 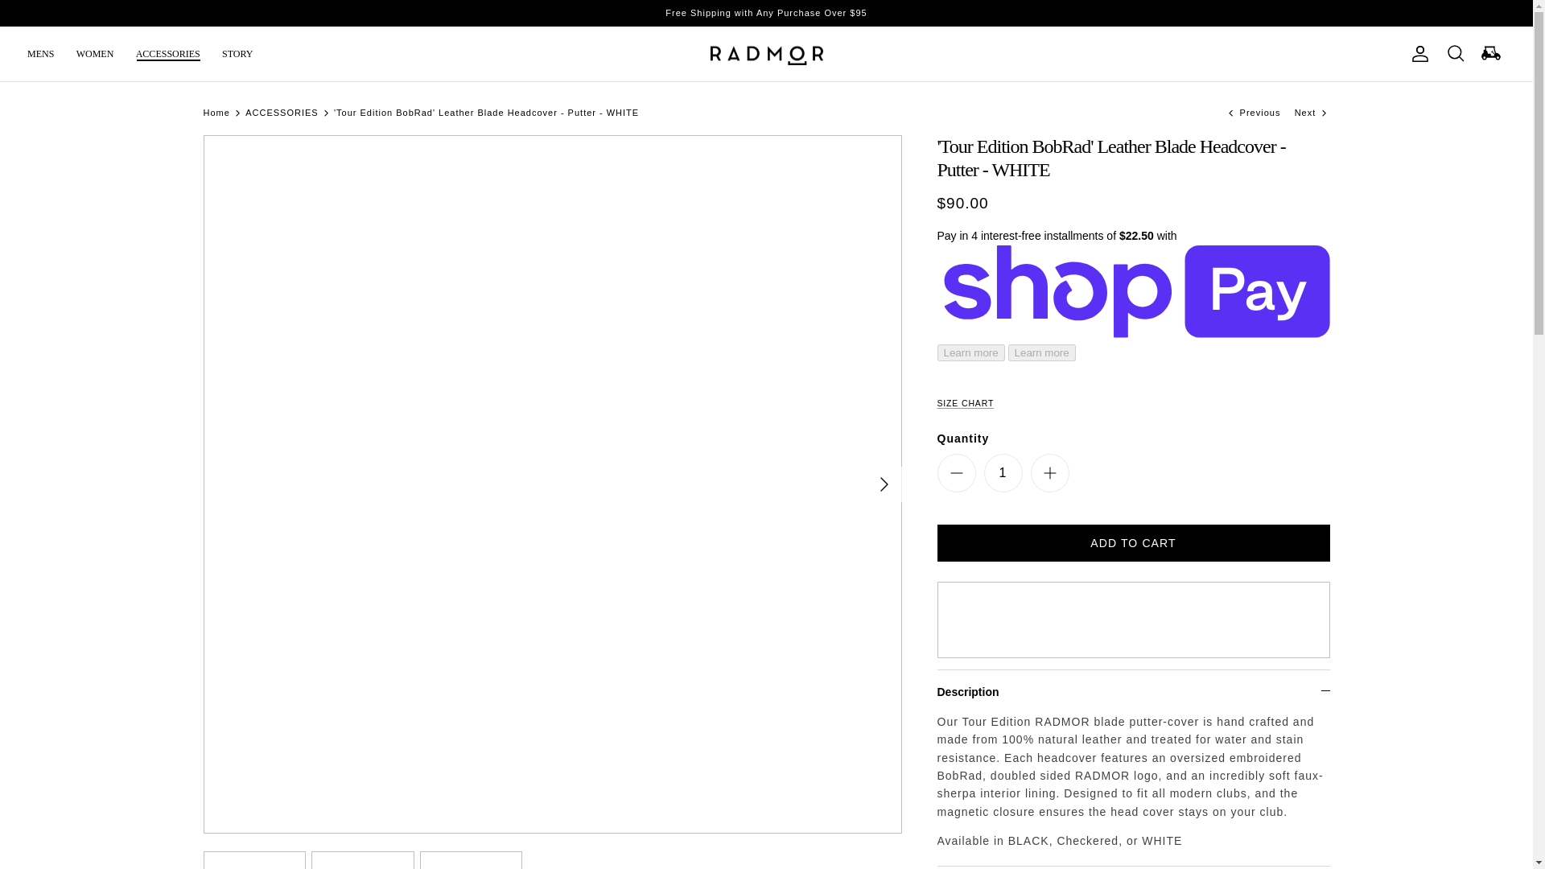 I want to click on Cart, so click(x=1490, y=53).